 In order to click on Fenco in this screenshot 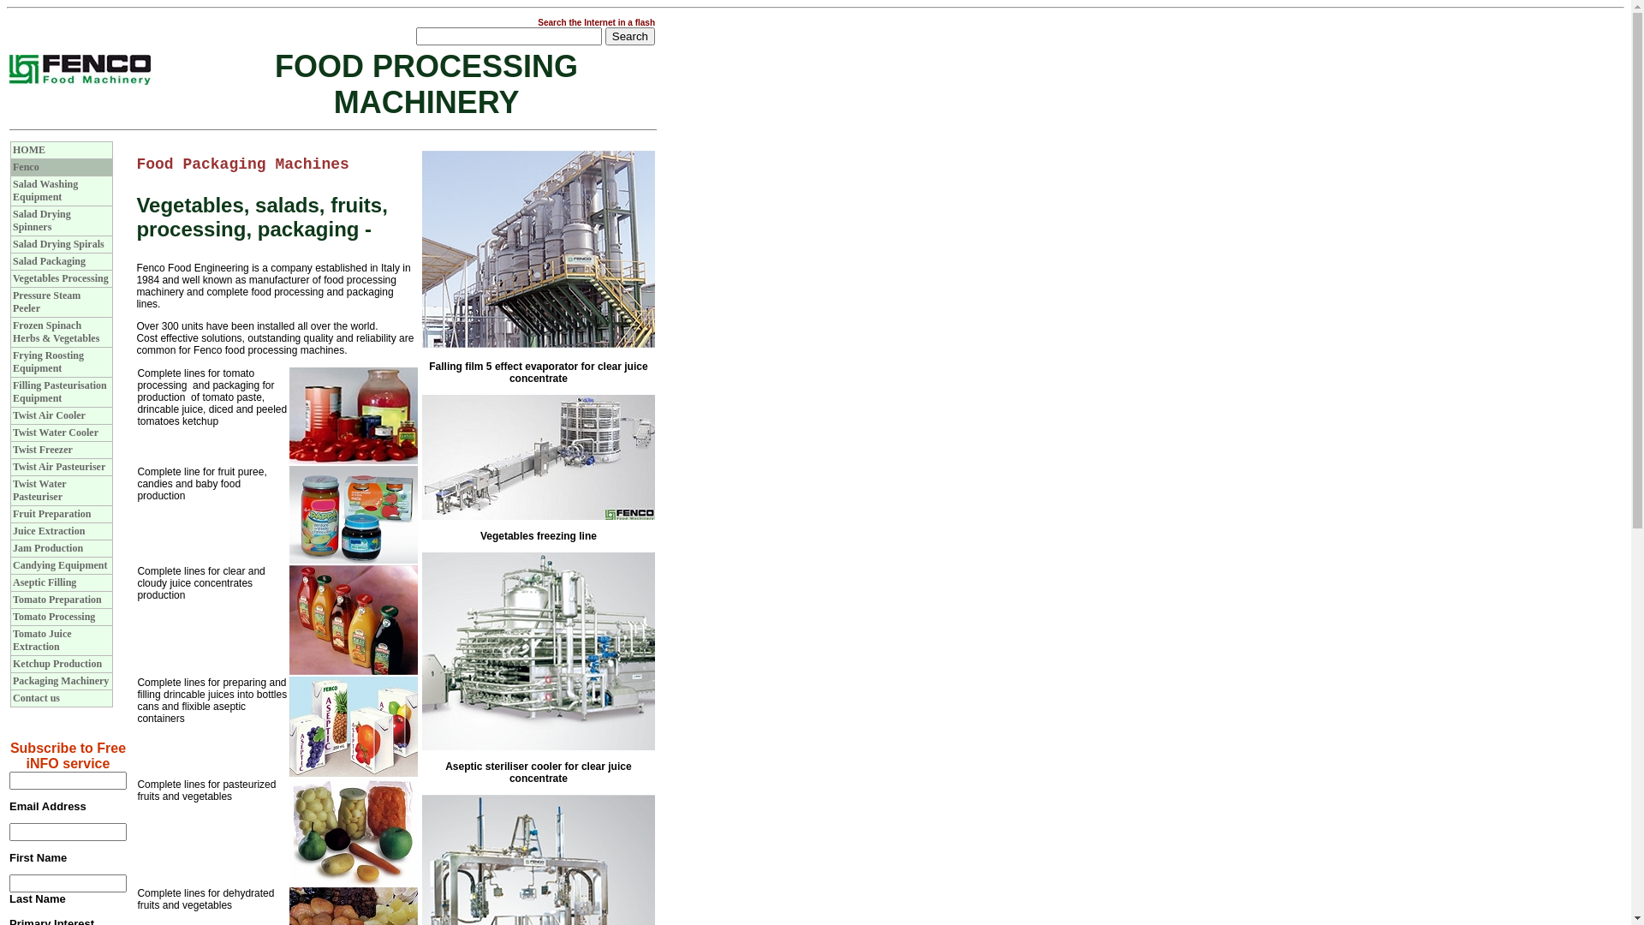, I will do `click(26, 167)`.